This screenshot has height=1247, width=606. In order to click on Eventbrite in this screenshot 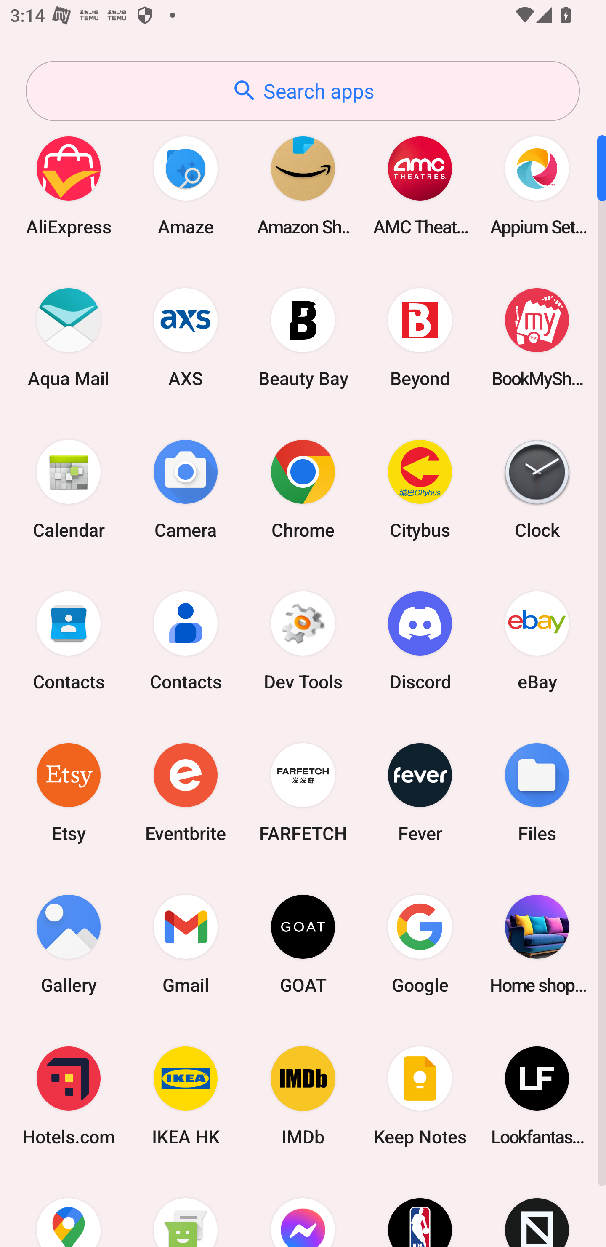, I will do `click(186, 792)`.